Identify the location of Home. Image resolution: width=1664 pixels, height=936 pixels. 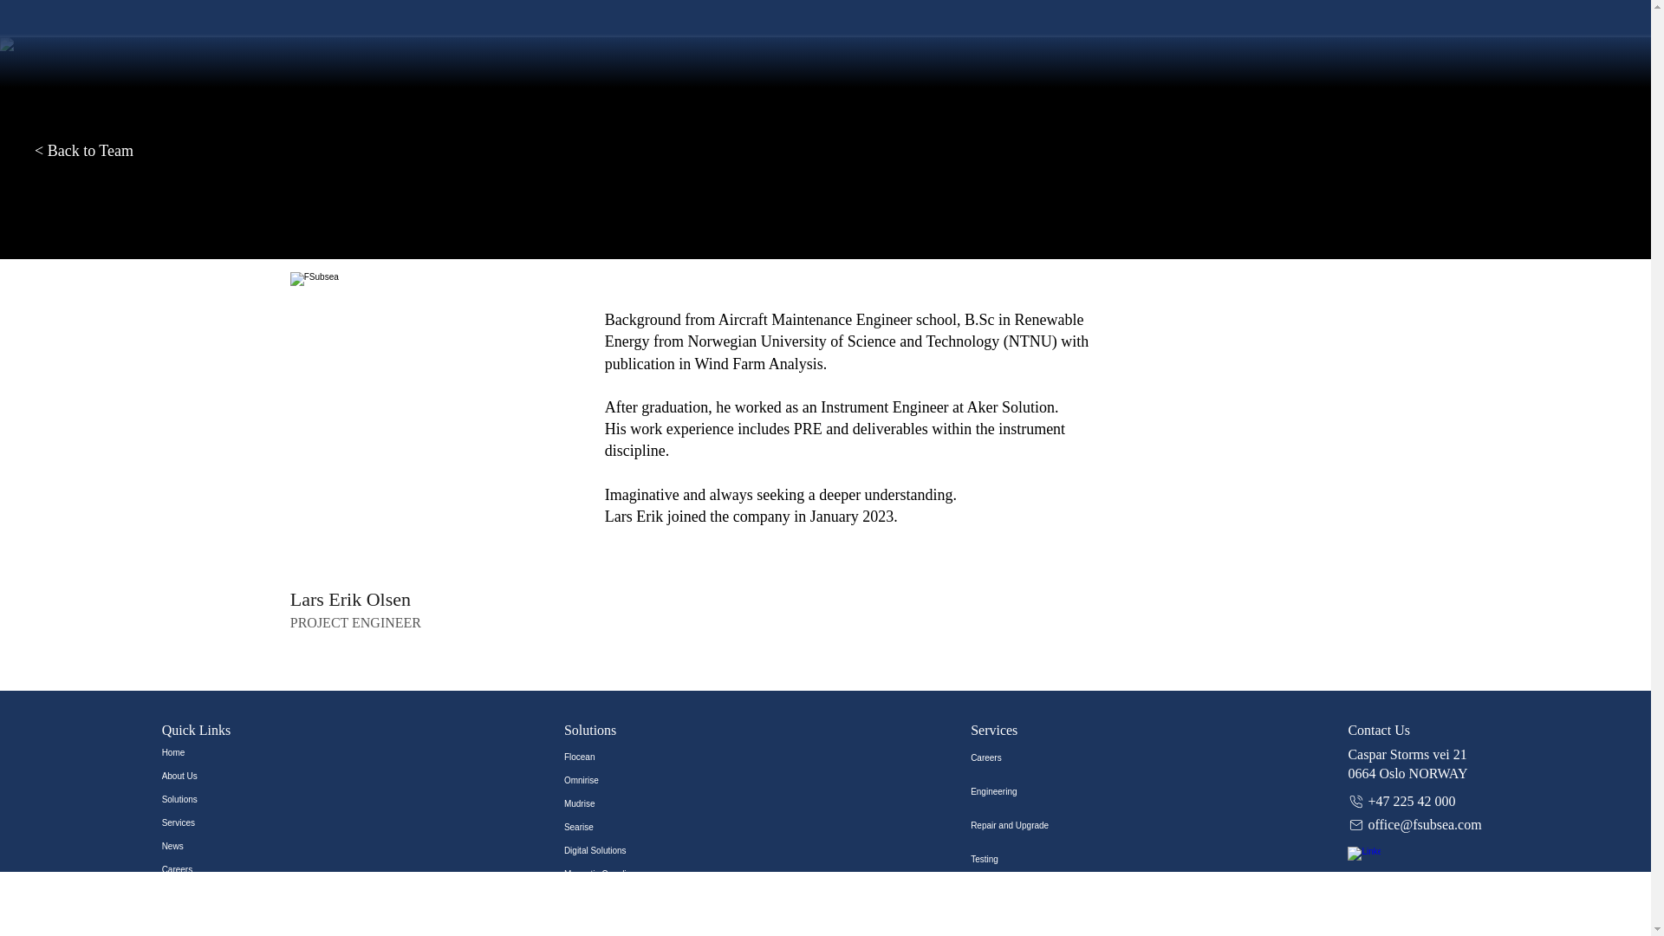
(205, 752).